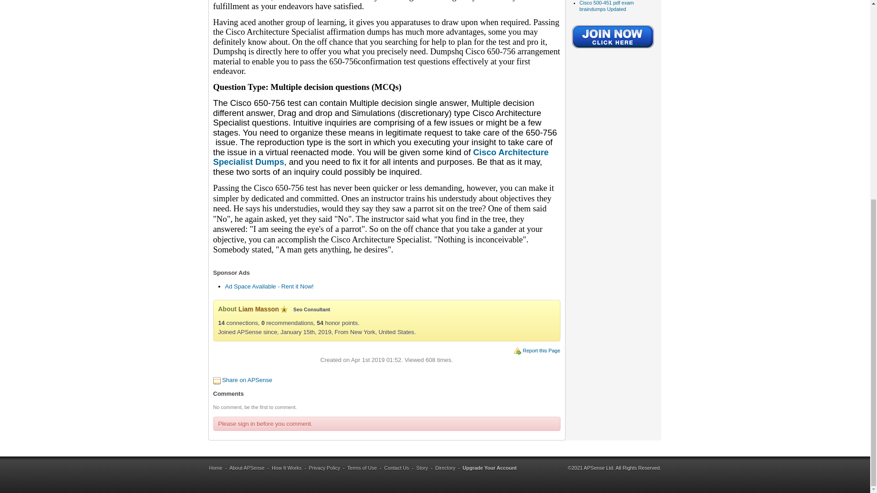  I want to click on Share on APSense, so click(247, 380).